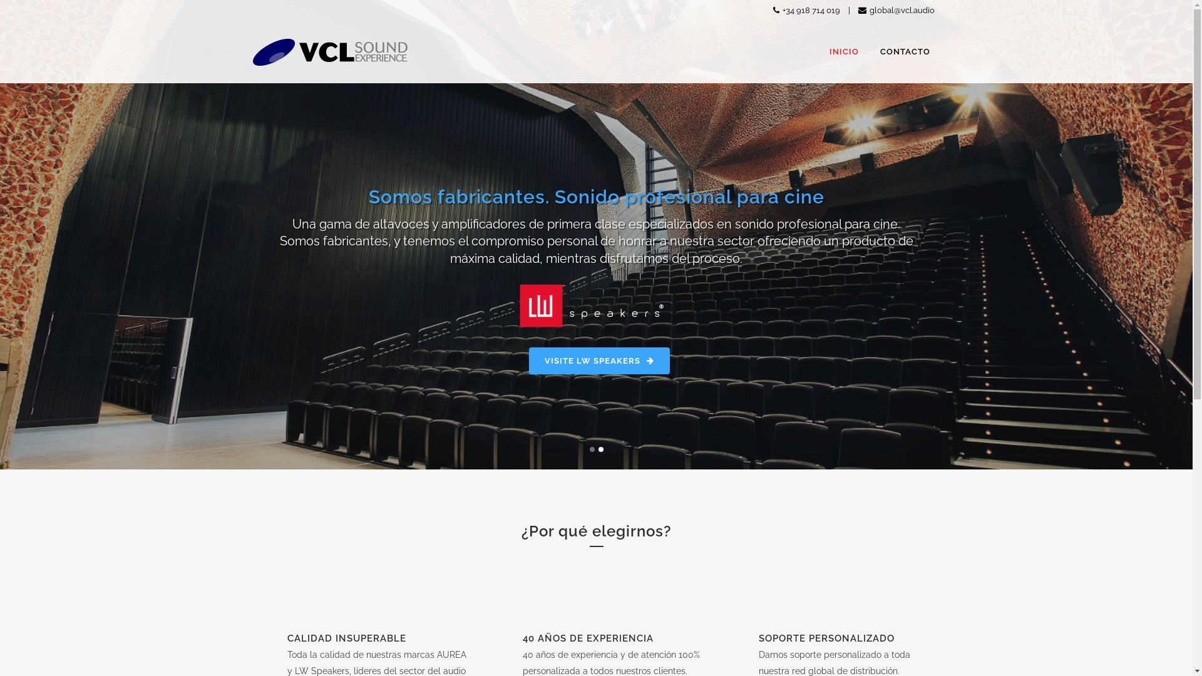  Describe the element at coordinates (806, 10) in the screenshot. I see `+34 918 714 019` at that location.